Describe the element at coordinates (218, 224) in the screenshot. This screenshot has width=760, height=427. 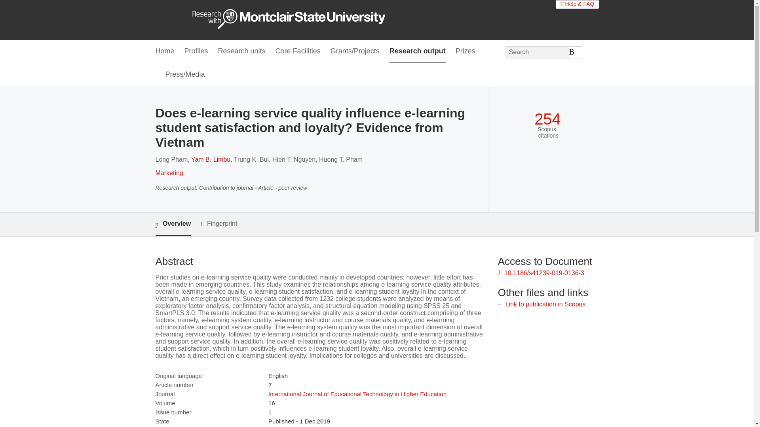
I see `Fingerprint` at that location.